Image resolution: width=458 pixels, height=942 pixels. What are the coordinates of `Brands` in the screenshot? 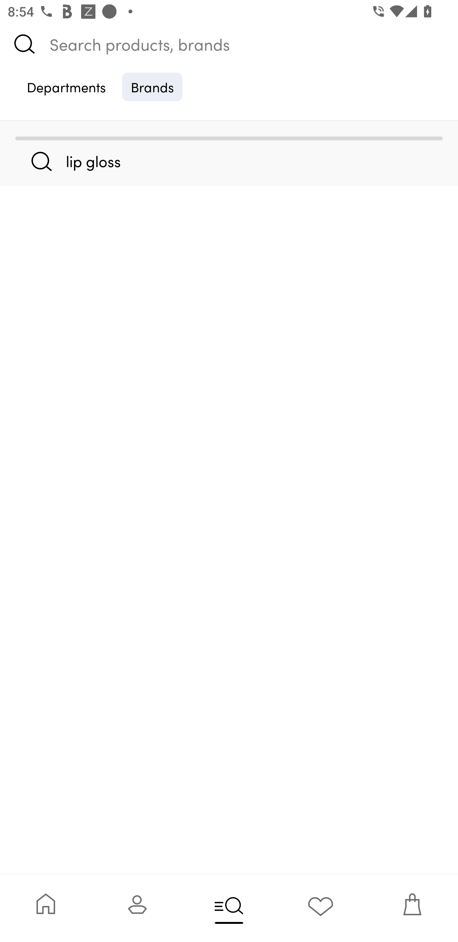 It's located at (152, 87).